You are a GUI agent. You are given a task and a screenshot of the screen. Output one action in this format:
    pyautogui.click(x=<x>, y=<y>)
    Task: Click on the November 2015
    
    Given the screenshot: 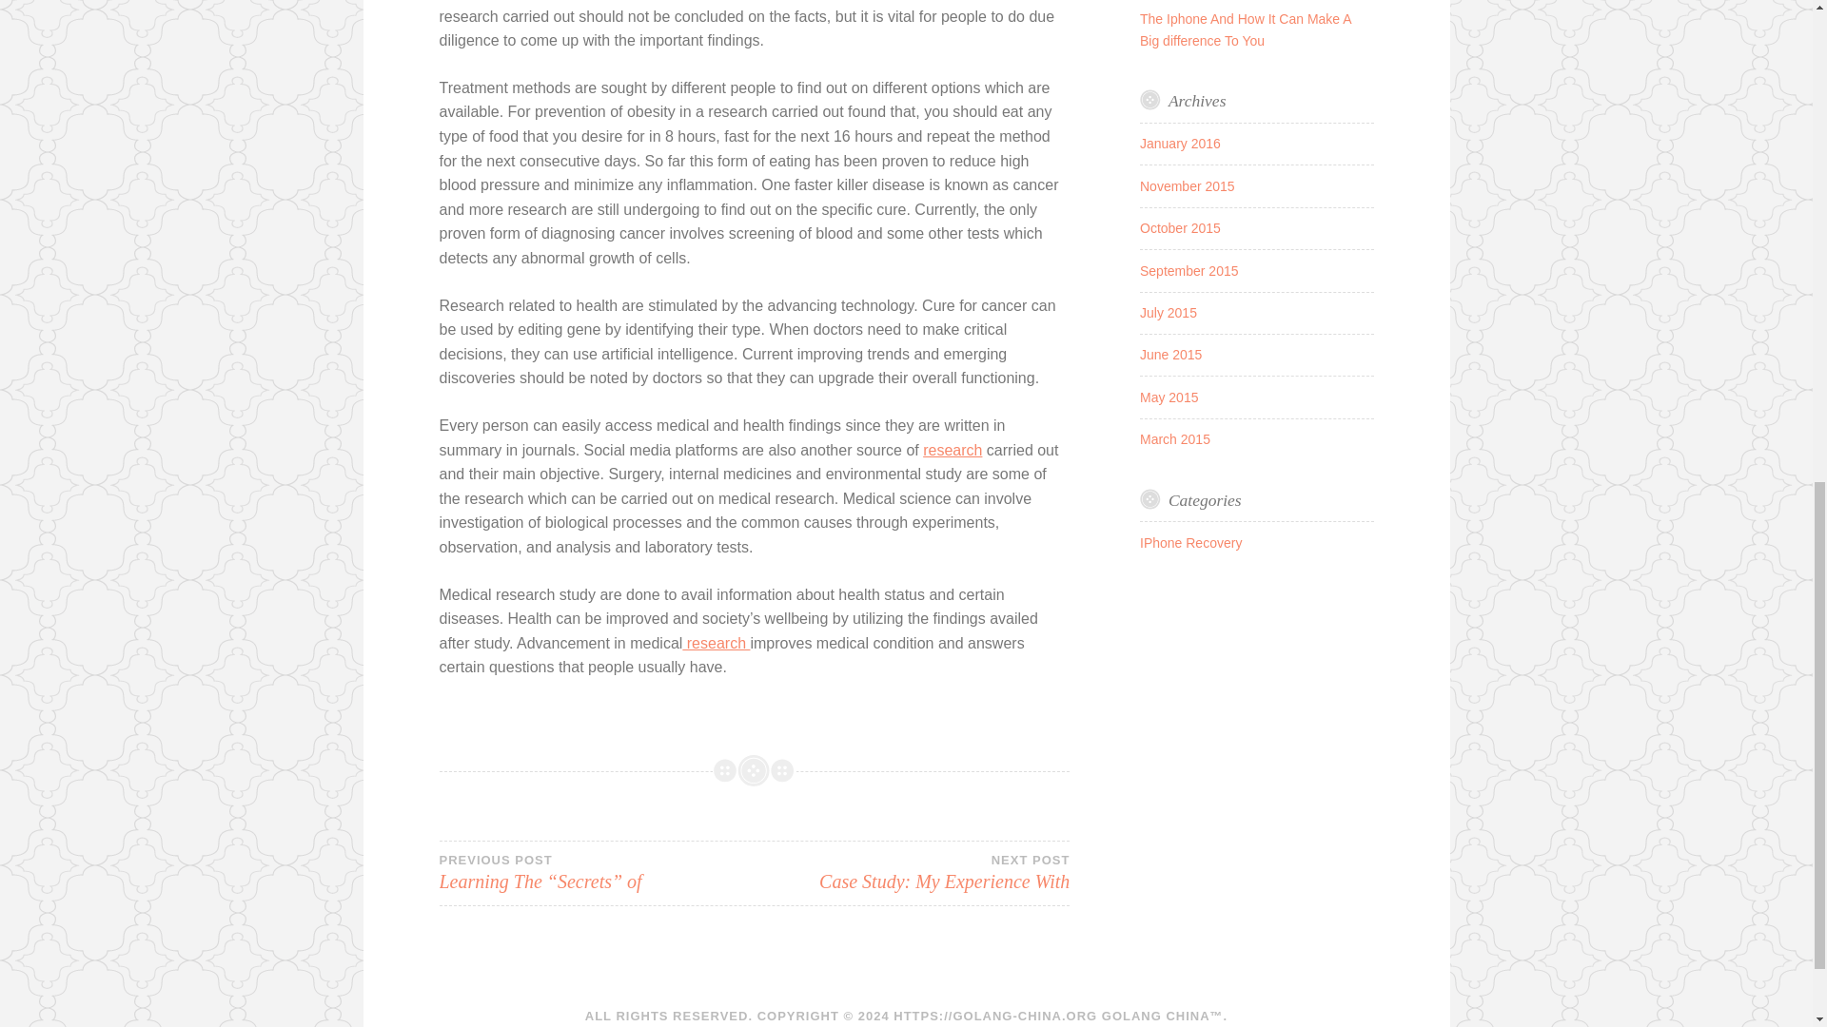 What is the action you would take?
    pyautogui.click(x=952, y=450)
    